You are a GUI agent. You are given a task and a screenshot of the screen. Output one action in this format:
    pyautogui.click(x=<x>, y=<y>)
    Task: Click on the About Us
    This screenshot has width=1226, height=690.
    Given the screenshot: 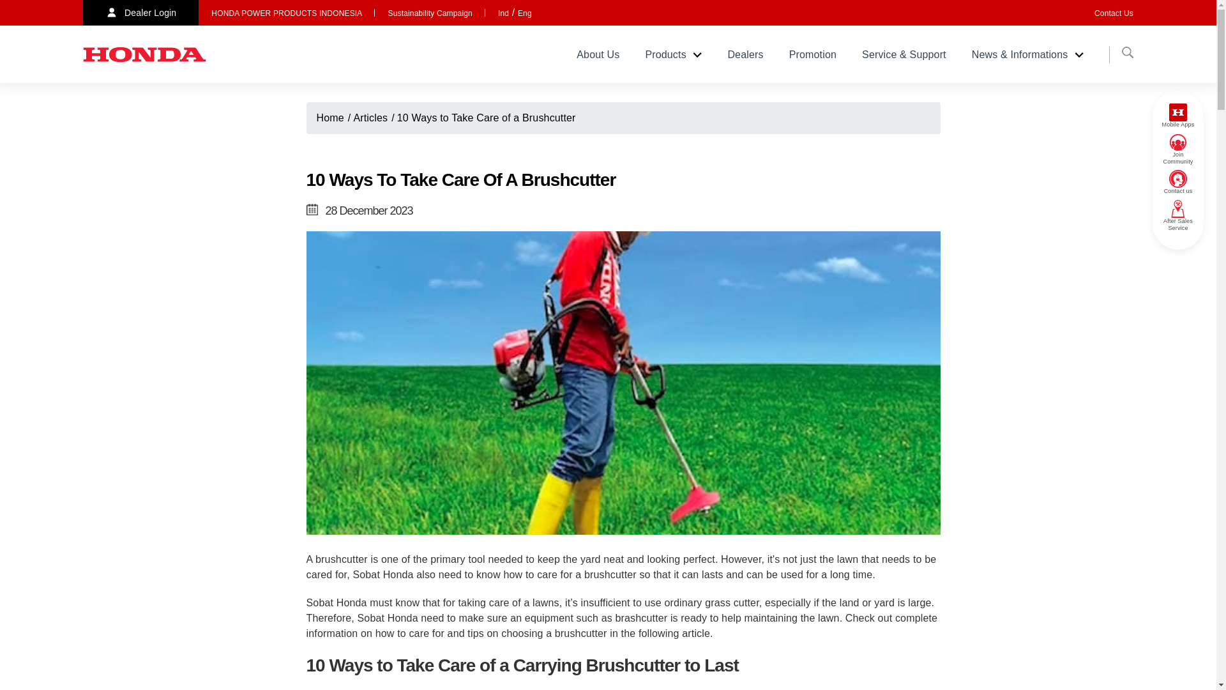 What is the action you would take?
    pyautogui.click(x=598, y=54)
    